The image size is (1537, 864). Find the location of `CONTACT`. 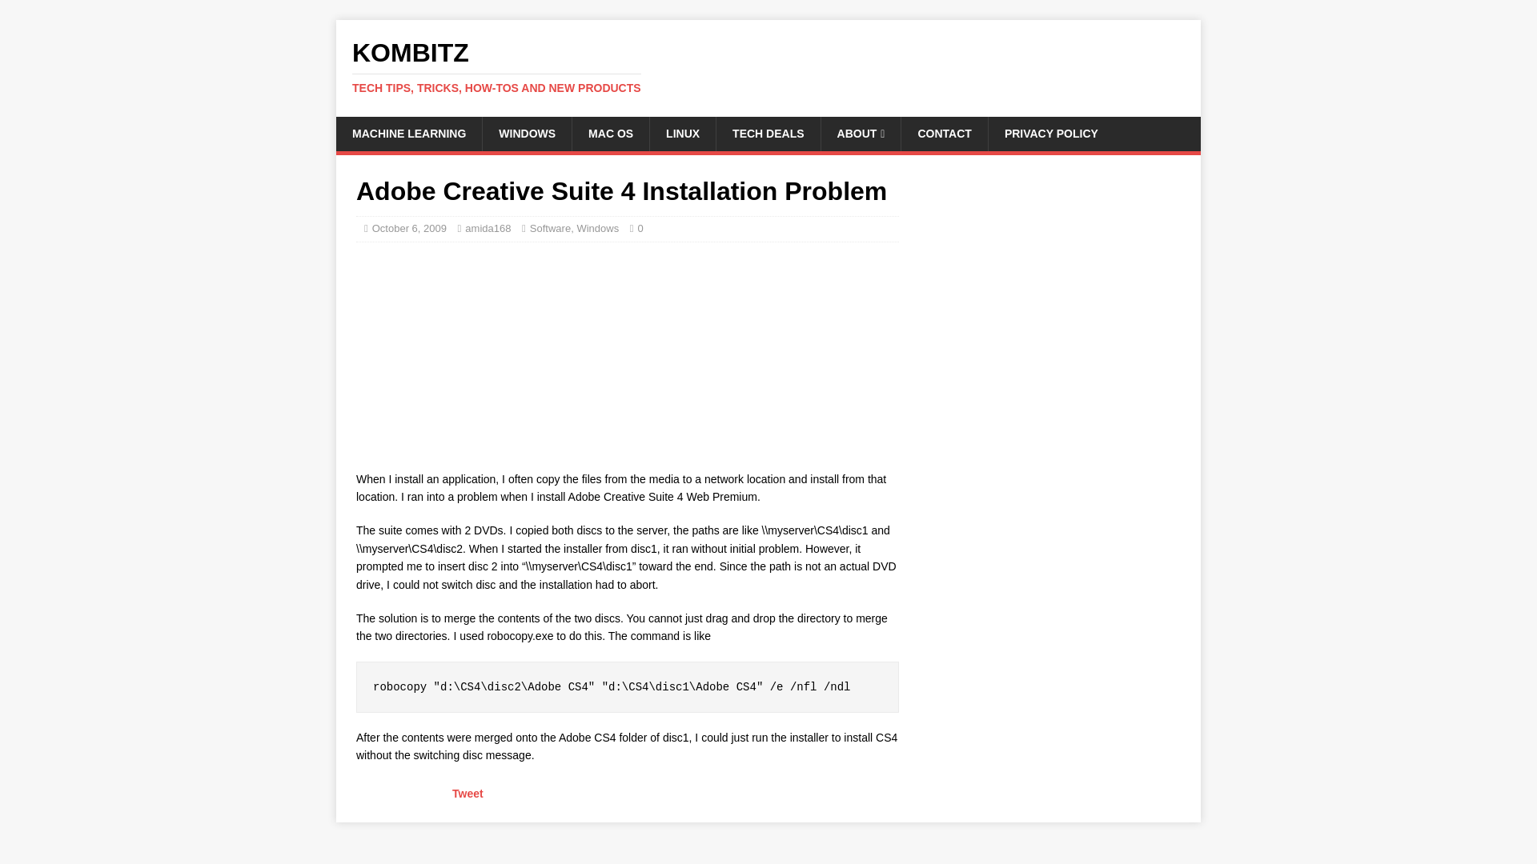

CONTACT is located at coordinates (943, 133).